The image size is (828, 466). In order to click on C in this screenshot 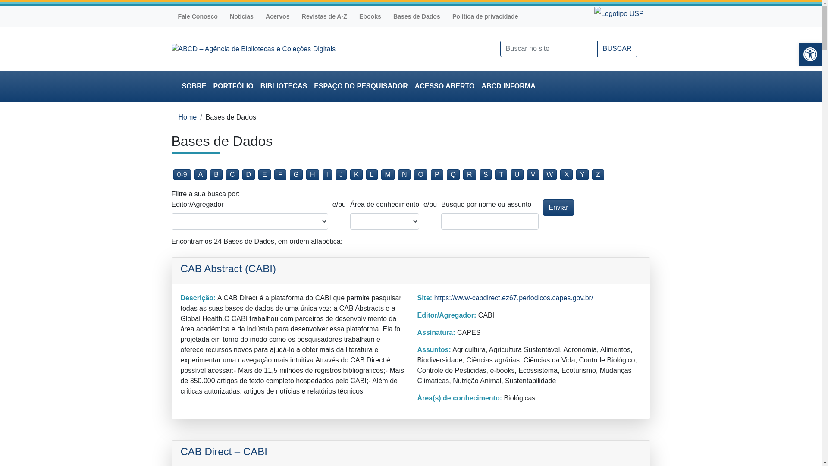, I will do `click(232, 175)`.